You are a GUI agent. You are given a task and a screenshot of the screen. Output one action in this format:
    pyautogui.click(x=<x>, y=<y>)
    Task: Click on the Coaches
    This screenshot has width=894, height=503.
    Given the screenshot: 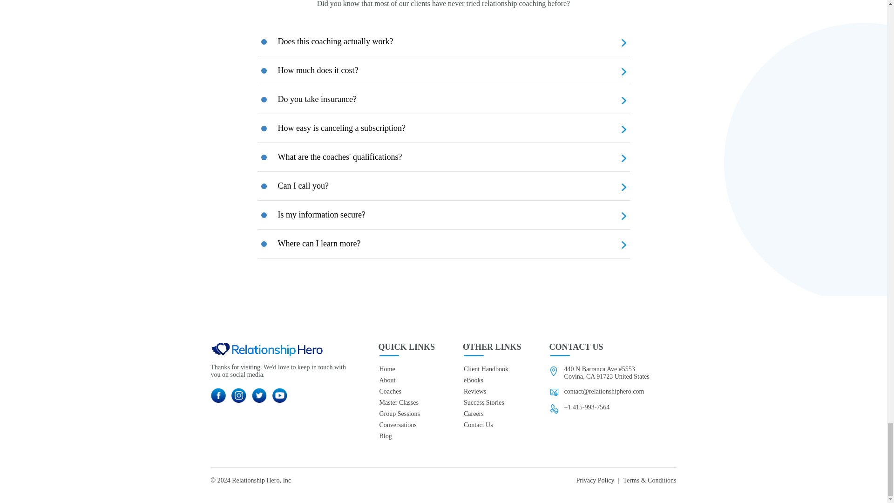 What is the action you would take?
    pyautogui.click(x=406, y=391)
    